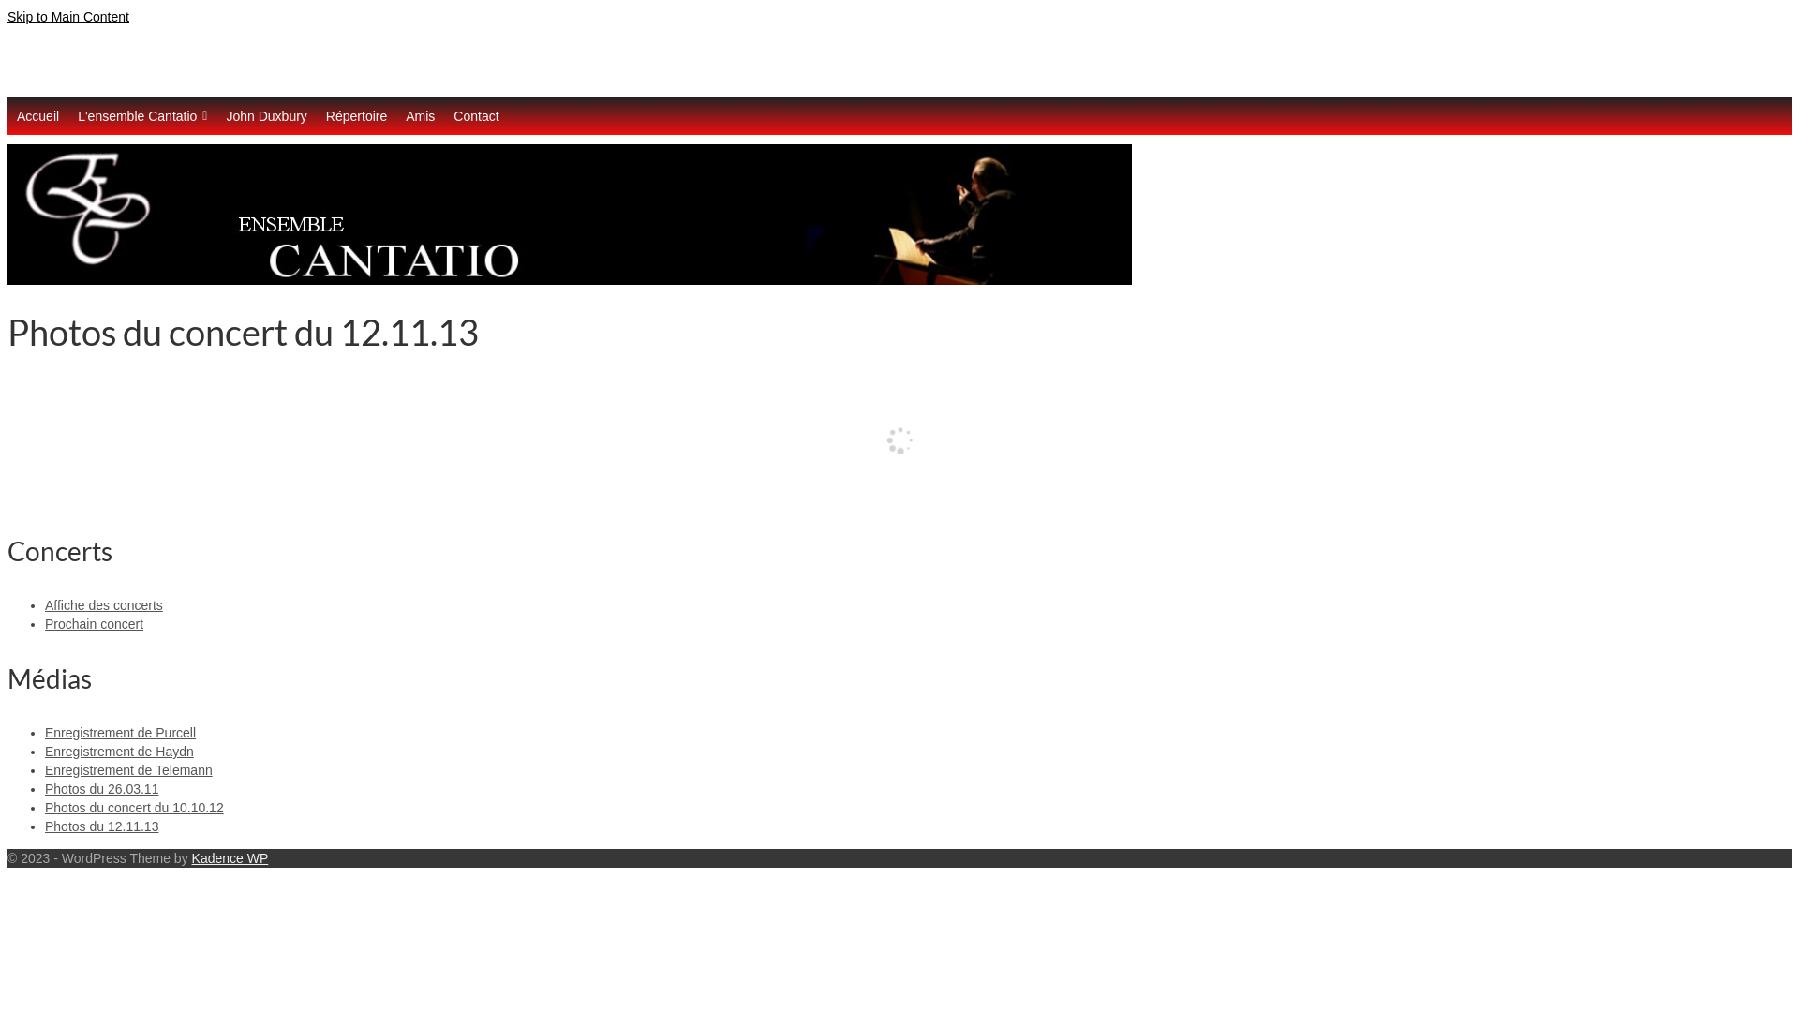  Describe the element at coordinates (129, 770) in the screenshot. I see `Enregistrement de Telemann` at that location.